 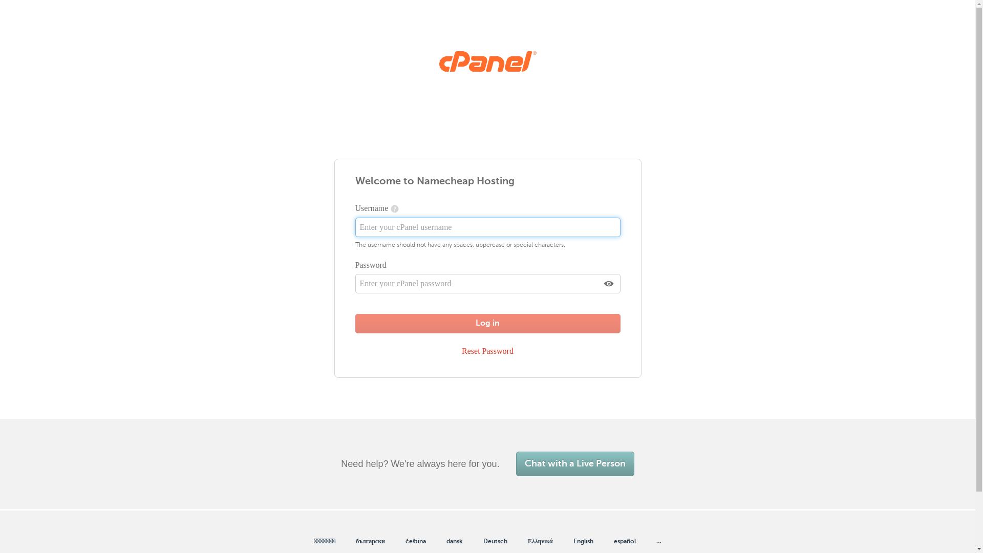 What do you see at coordinates (496, 542) in the screenshot?
I see `Deutsch` at bounding box center [496, 542].